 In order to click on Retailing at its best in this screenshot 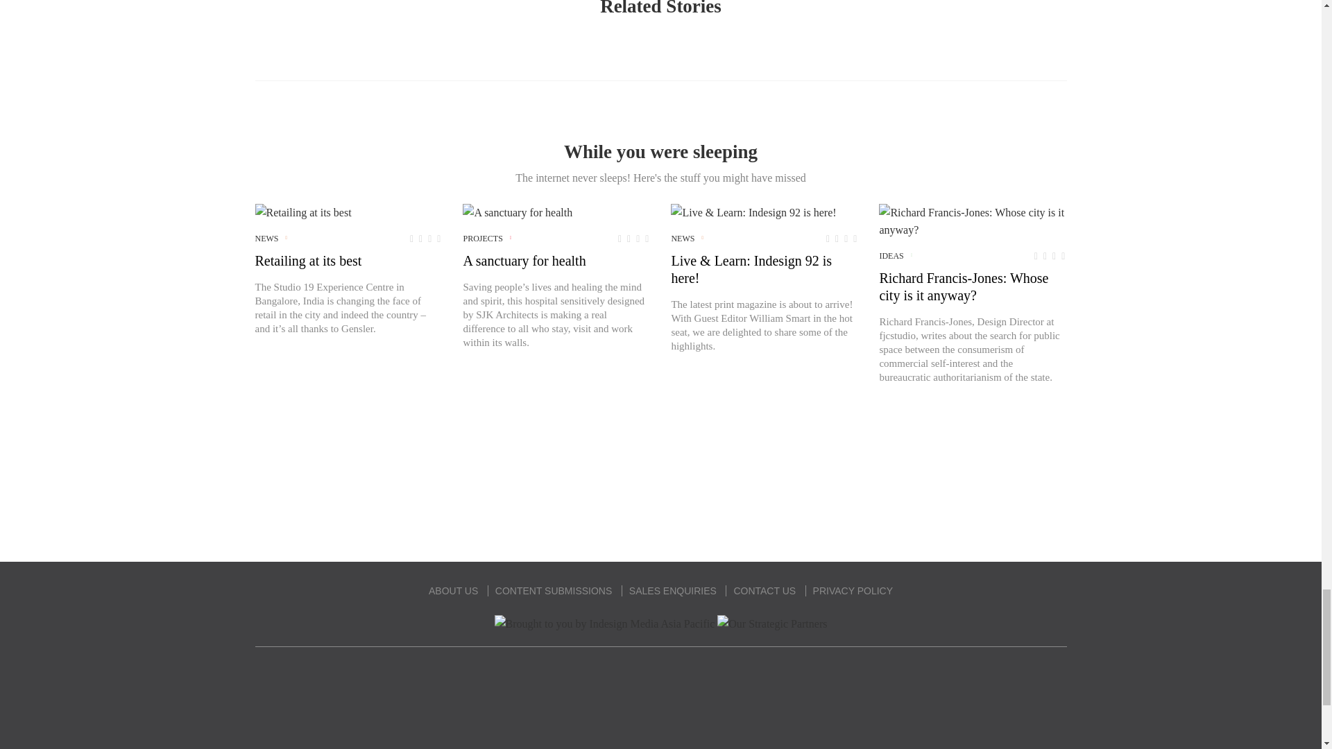, I will do `click(303, 212)`.